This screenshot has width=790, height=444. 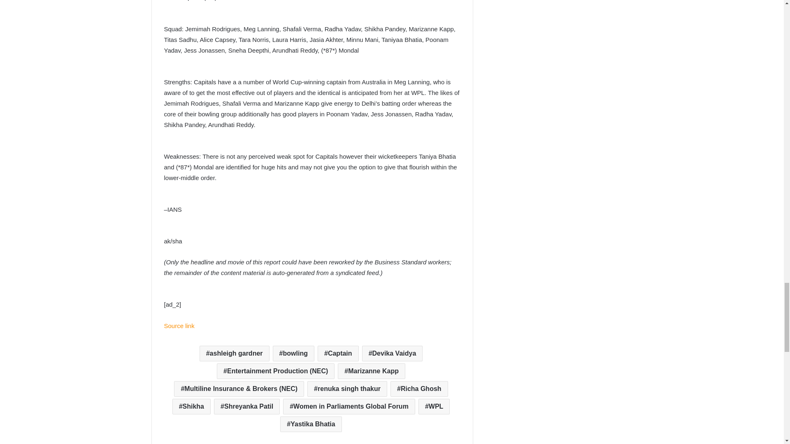 I want to click on Source link, so click(x=179, y=326).